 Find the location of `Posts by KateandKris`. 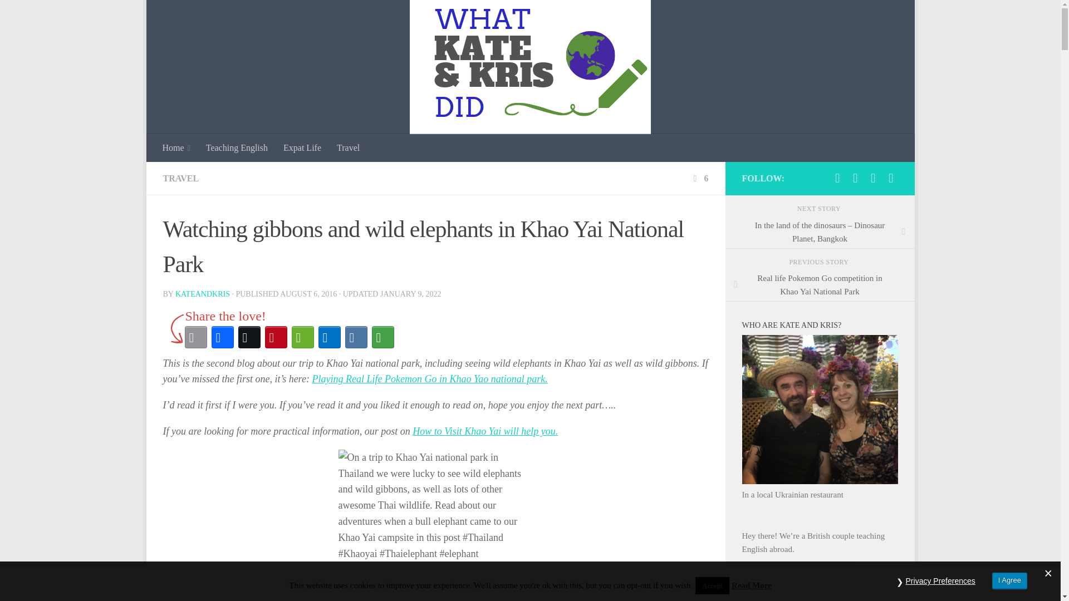

Posts by KateandKris is located at coordinates (202, 294).